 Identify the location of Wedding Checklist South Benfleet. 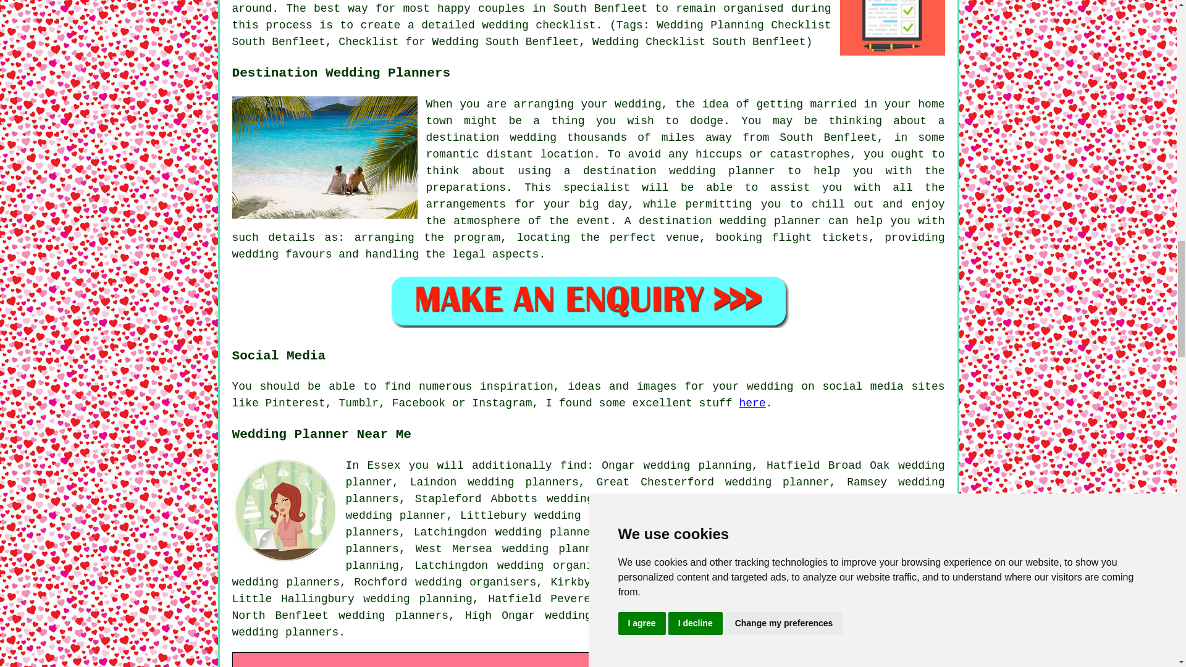
(892, 27).